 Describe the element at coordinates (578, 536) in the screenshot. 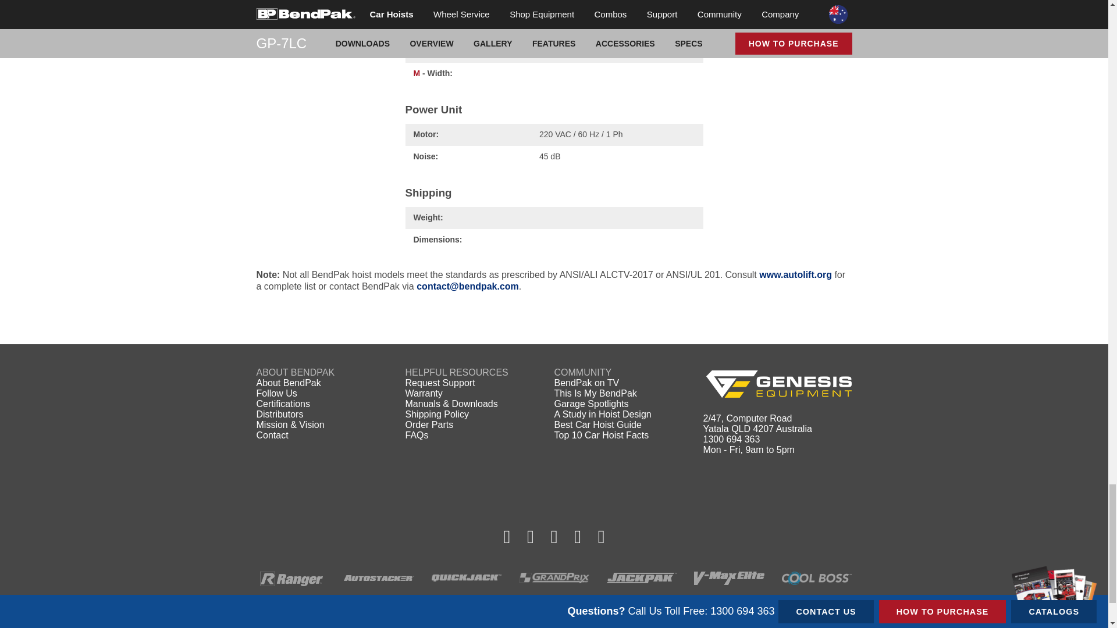

I see `Follow BendPak on YouTube` at that location.